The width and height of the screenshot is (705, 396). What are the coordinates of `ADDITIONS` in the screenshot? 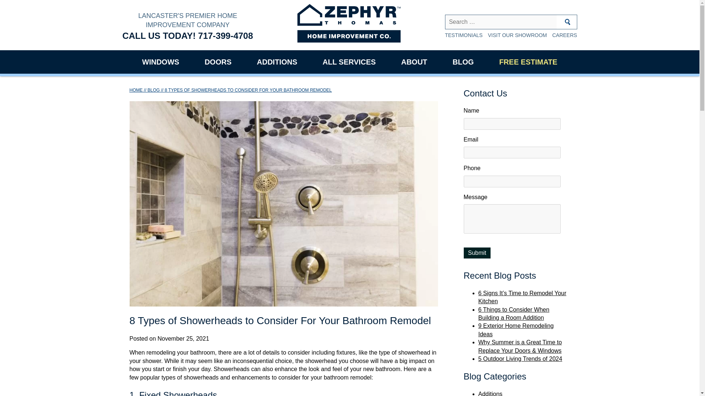 It's located at (277, 62).